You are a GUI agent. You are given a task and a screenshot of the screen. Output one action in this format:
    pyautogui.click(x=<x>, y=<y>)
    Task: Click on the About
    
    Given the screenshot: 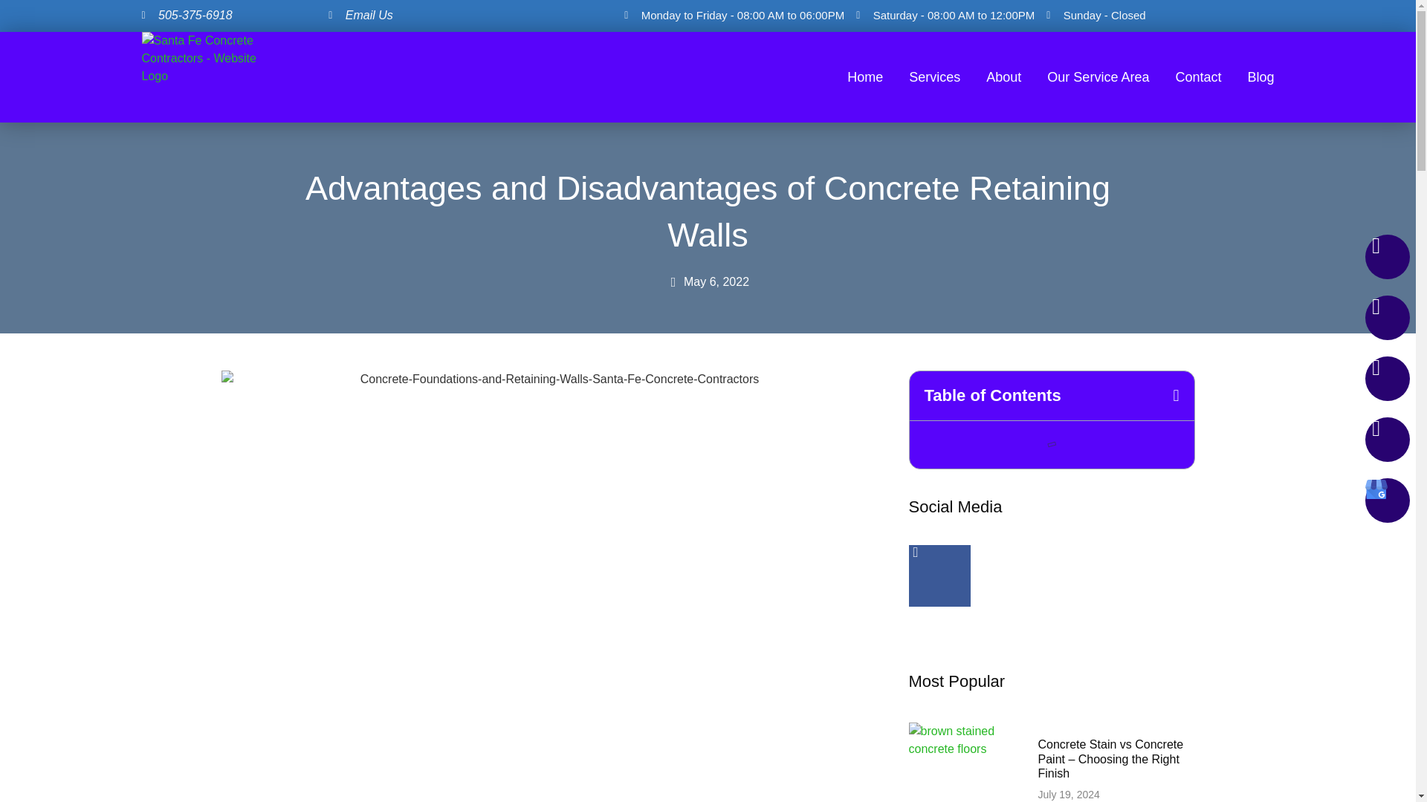 What is the action you would take?
    pyautogui.click(x=1003, y=76)
    